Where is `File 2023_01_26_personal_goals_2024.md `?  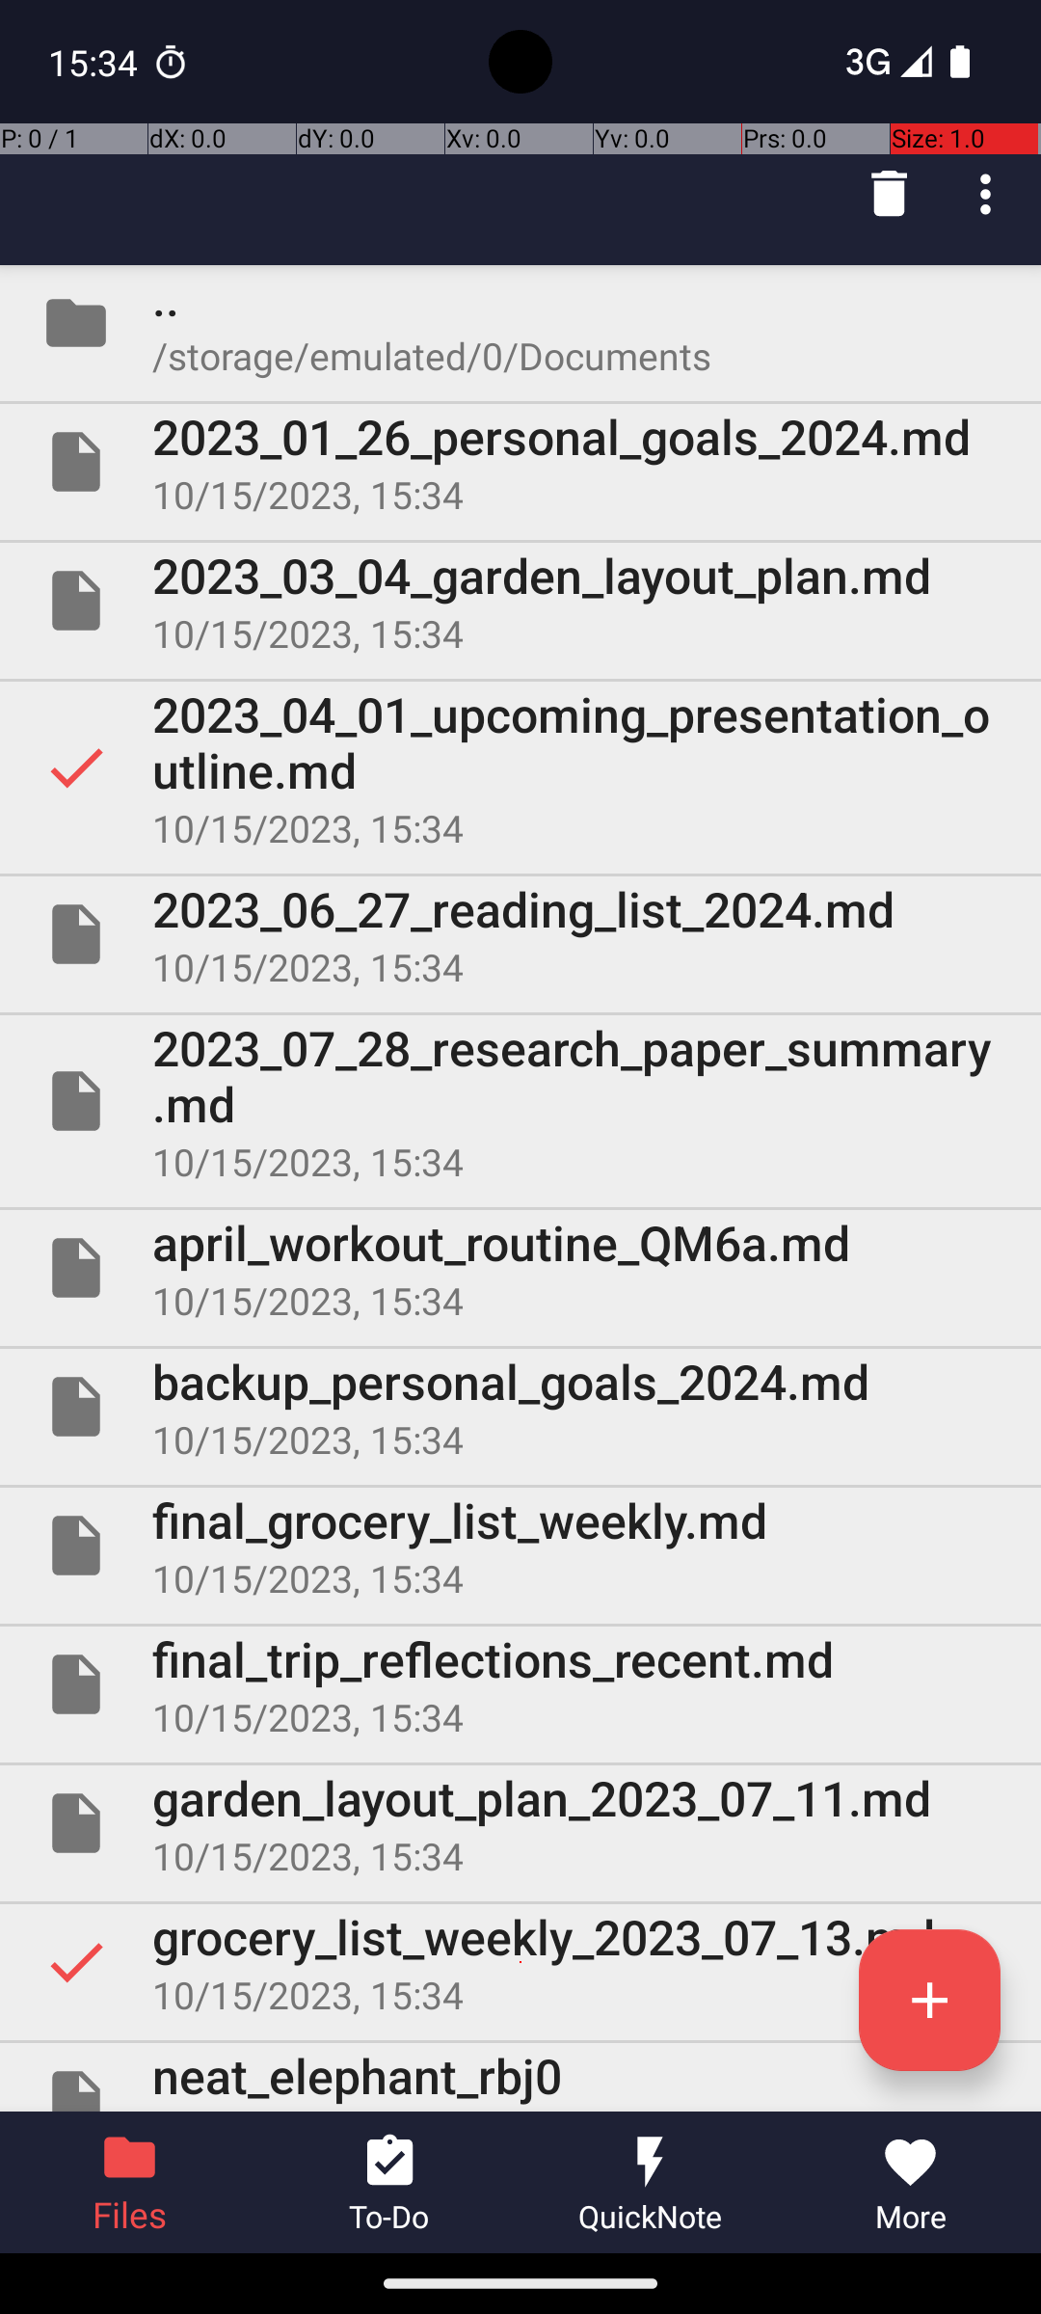 File 2023_01_26_personal_goals_2024.md  is located at coordinates (520, 462).